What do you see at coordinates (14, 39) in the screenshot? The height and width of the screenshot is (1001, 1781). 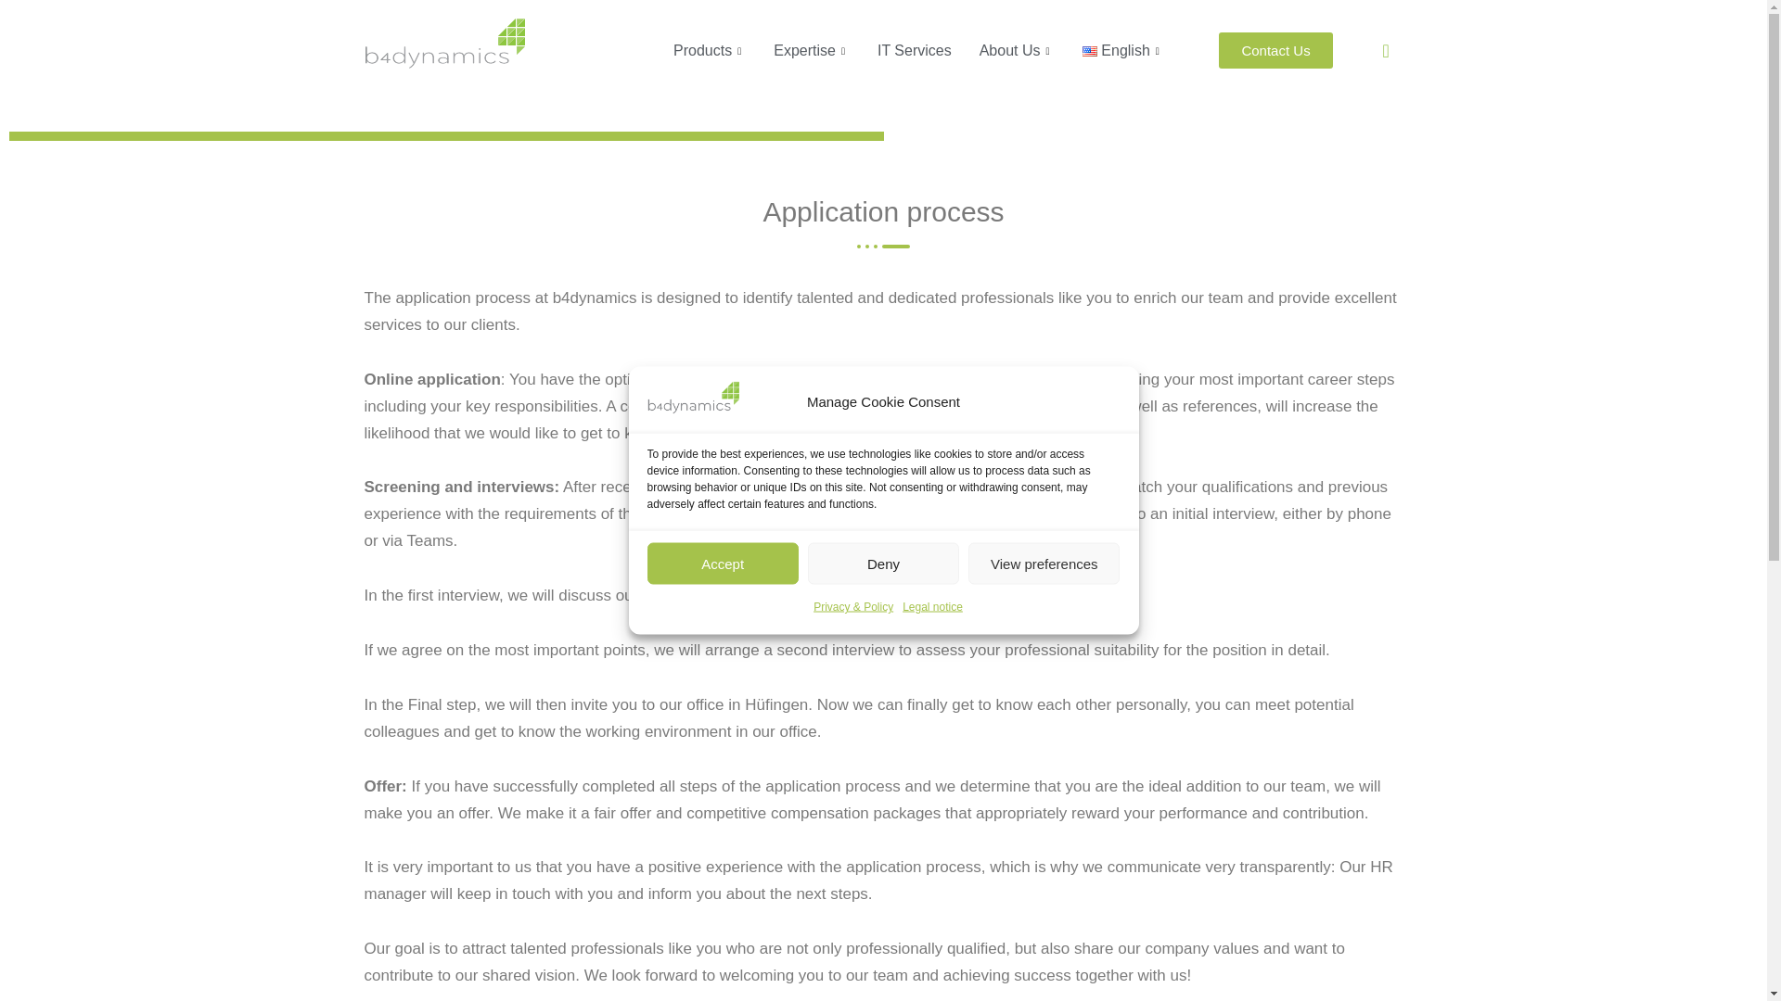 I see `Skip to content` at bounding box center [14, 39].